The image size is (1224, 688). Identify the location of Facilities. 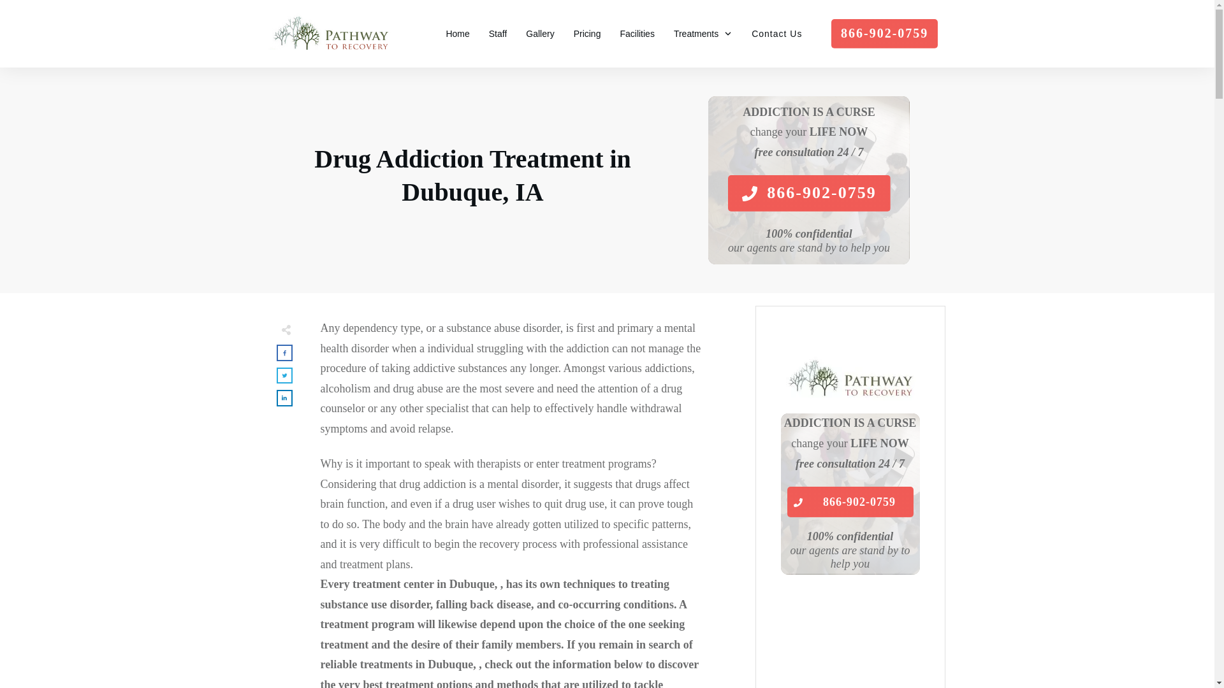
(636, 33).